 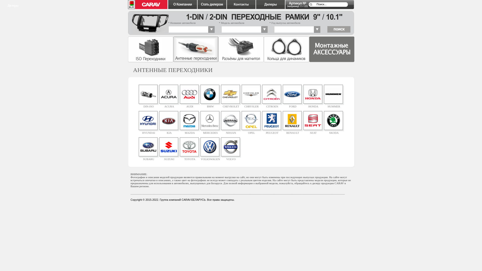 What do you see at coordinates (334, 131) in the screenshot?
I see `SKODA` at bounding box center [334, 131].